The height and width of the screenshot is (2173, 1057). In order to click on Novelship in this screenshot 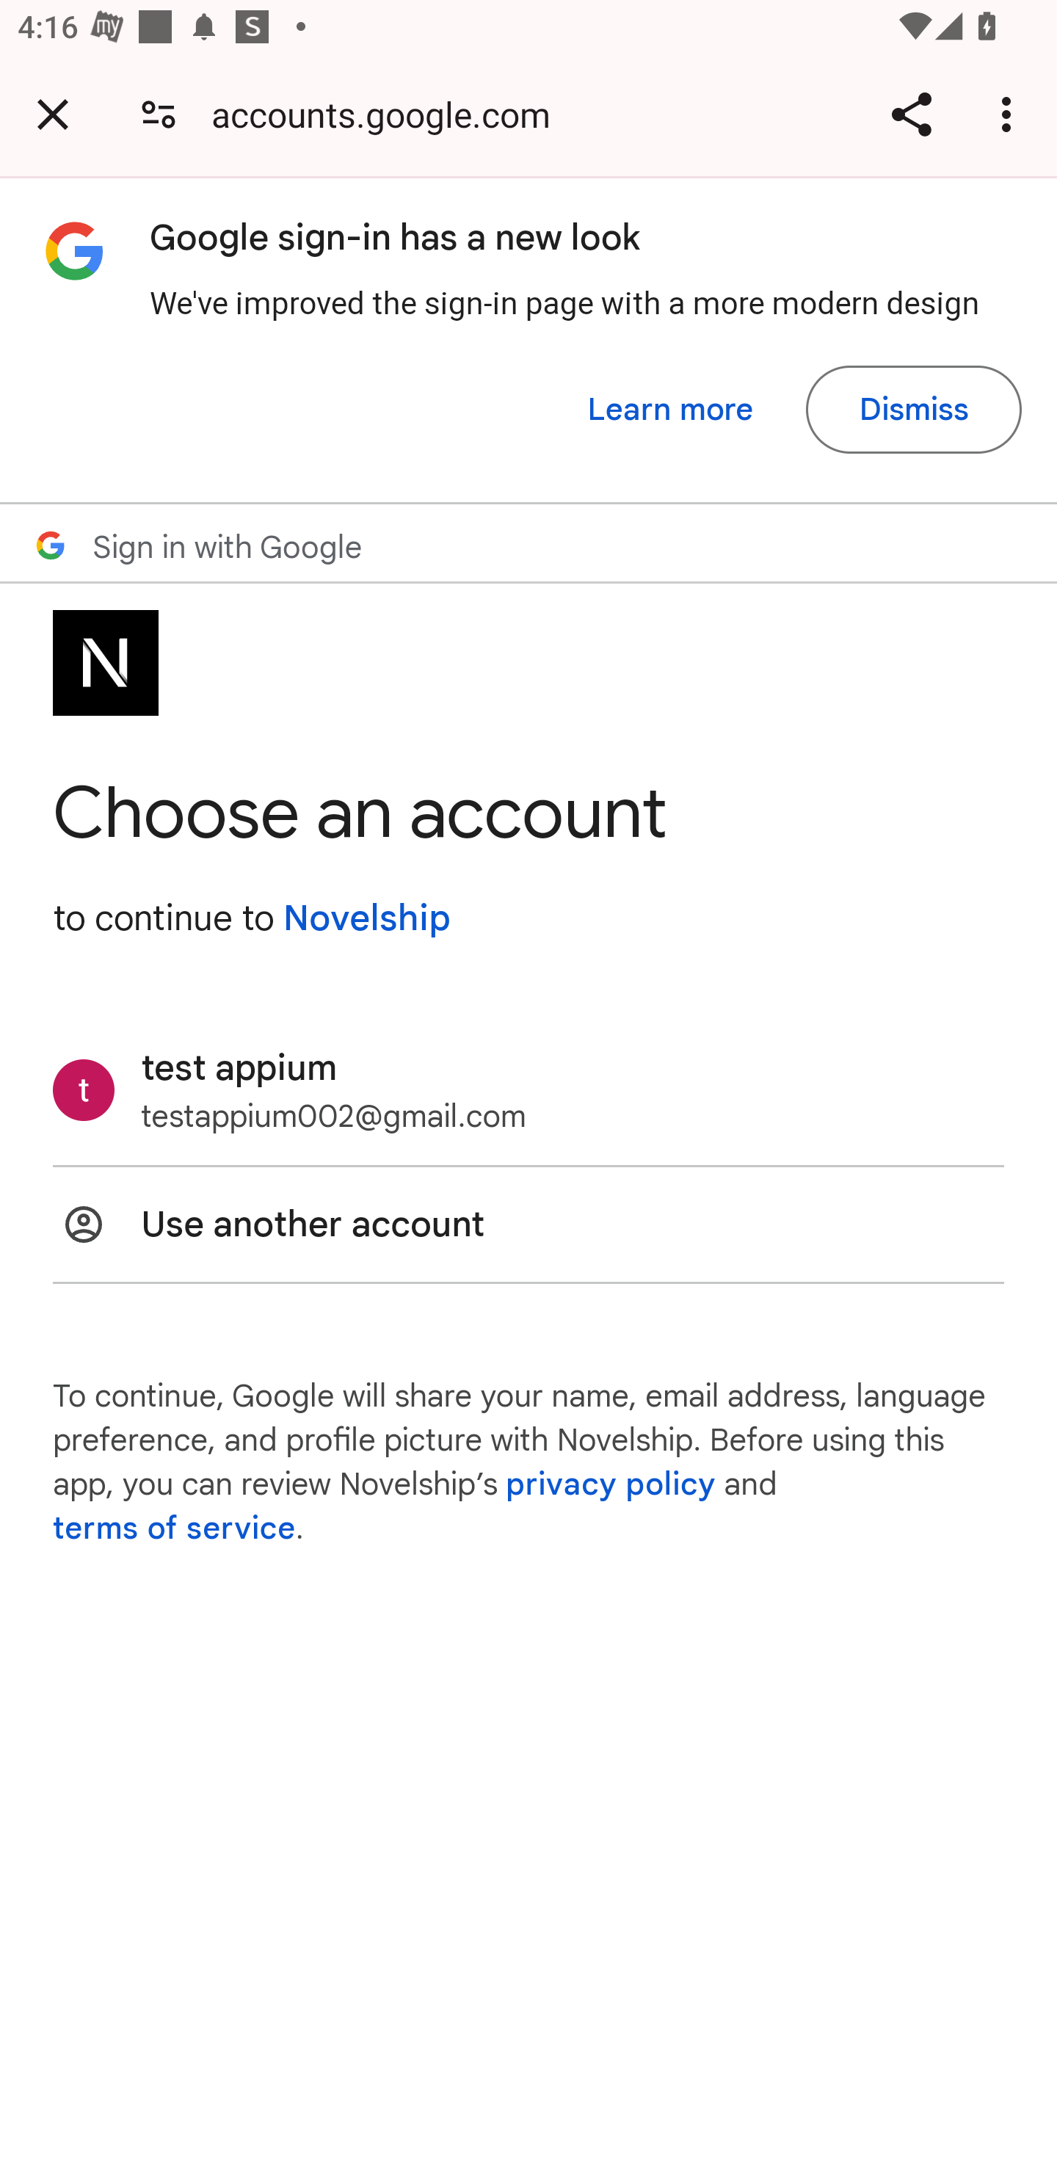, I will do `click(366, 918)`.